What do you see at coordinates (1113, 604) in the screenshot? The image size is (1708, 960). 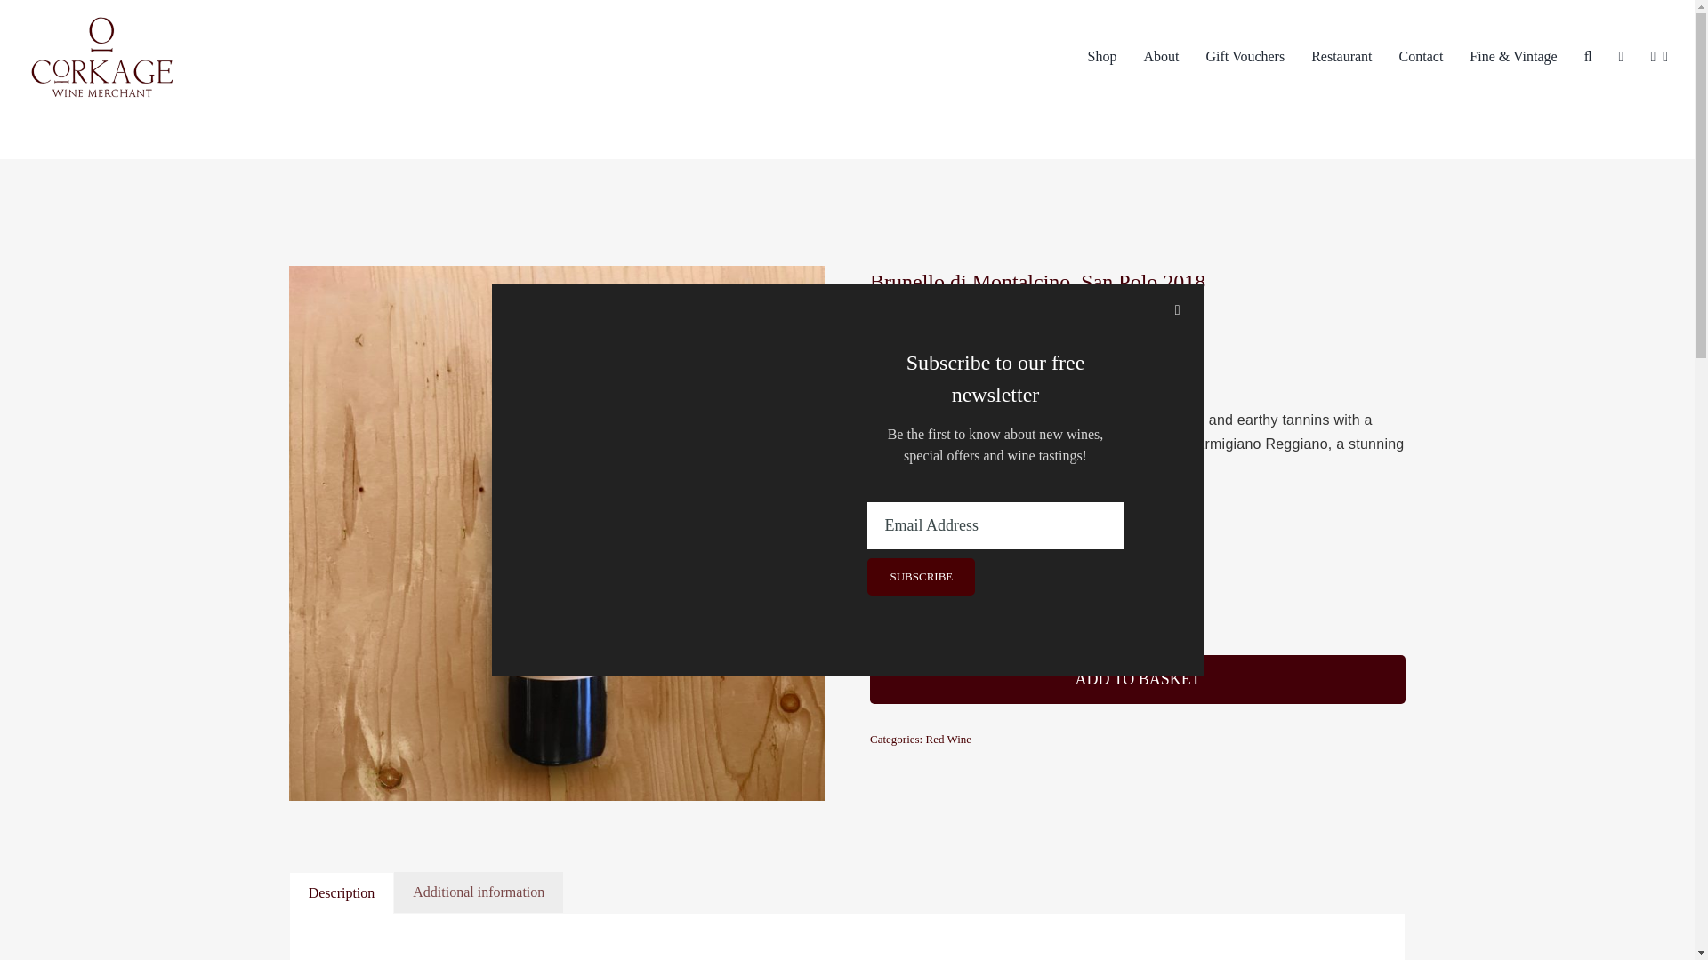 I see `-` at bounding box center [1113, 604].